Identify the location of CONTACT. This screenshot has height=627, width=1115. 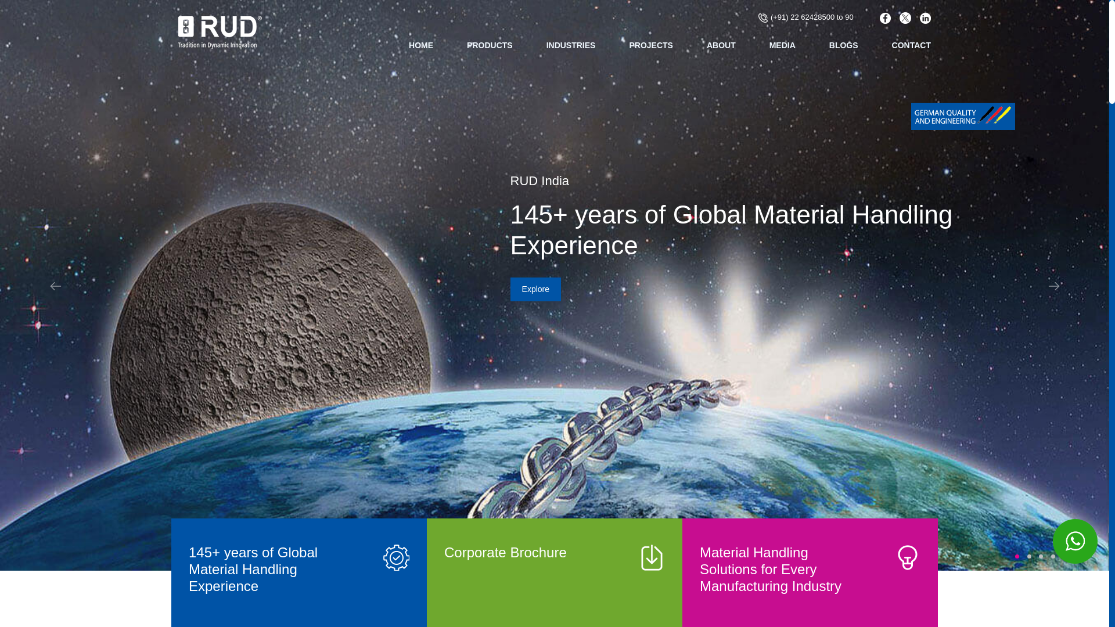
(912, 50).